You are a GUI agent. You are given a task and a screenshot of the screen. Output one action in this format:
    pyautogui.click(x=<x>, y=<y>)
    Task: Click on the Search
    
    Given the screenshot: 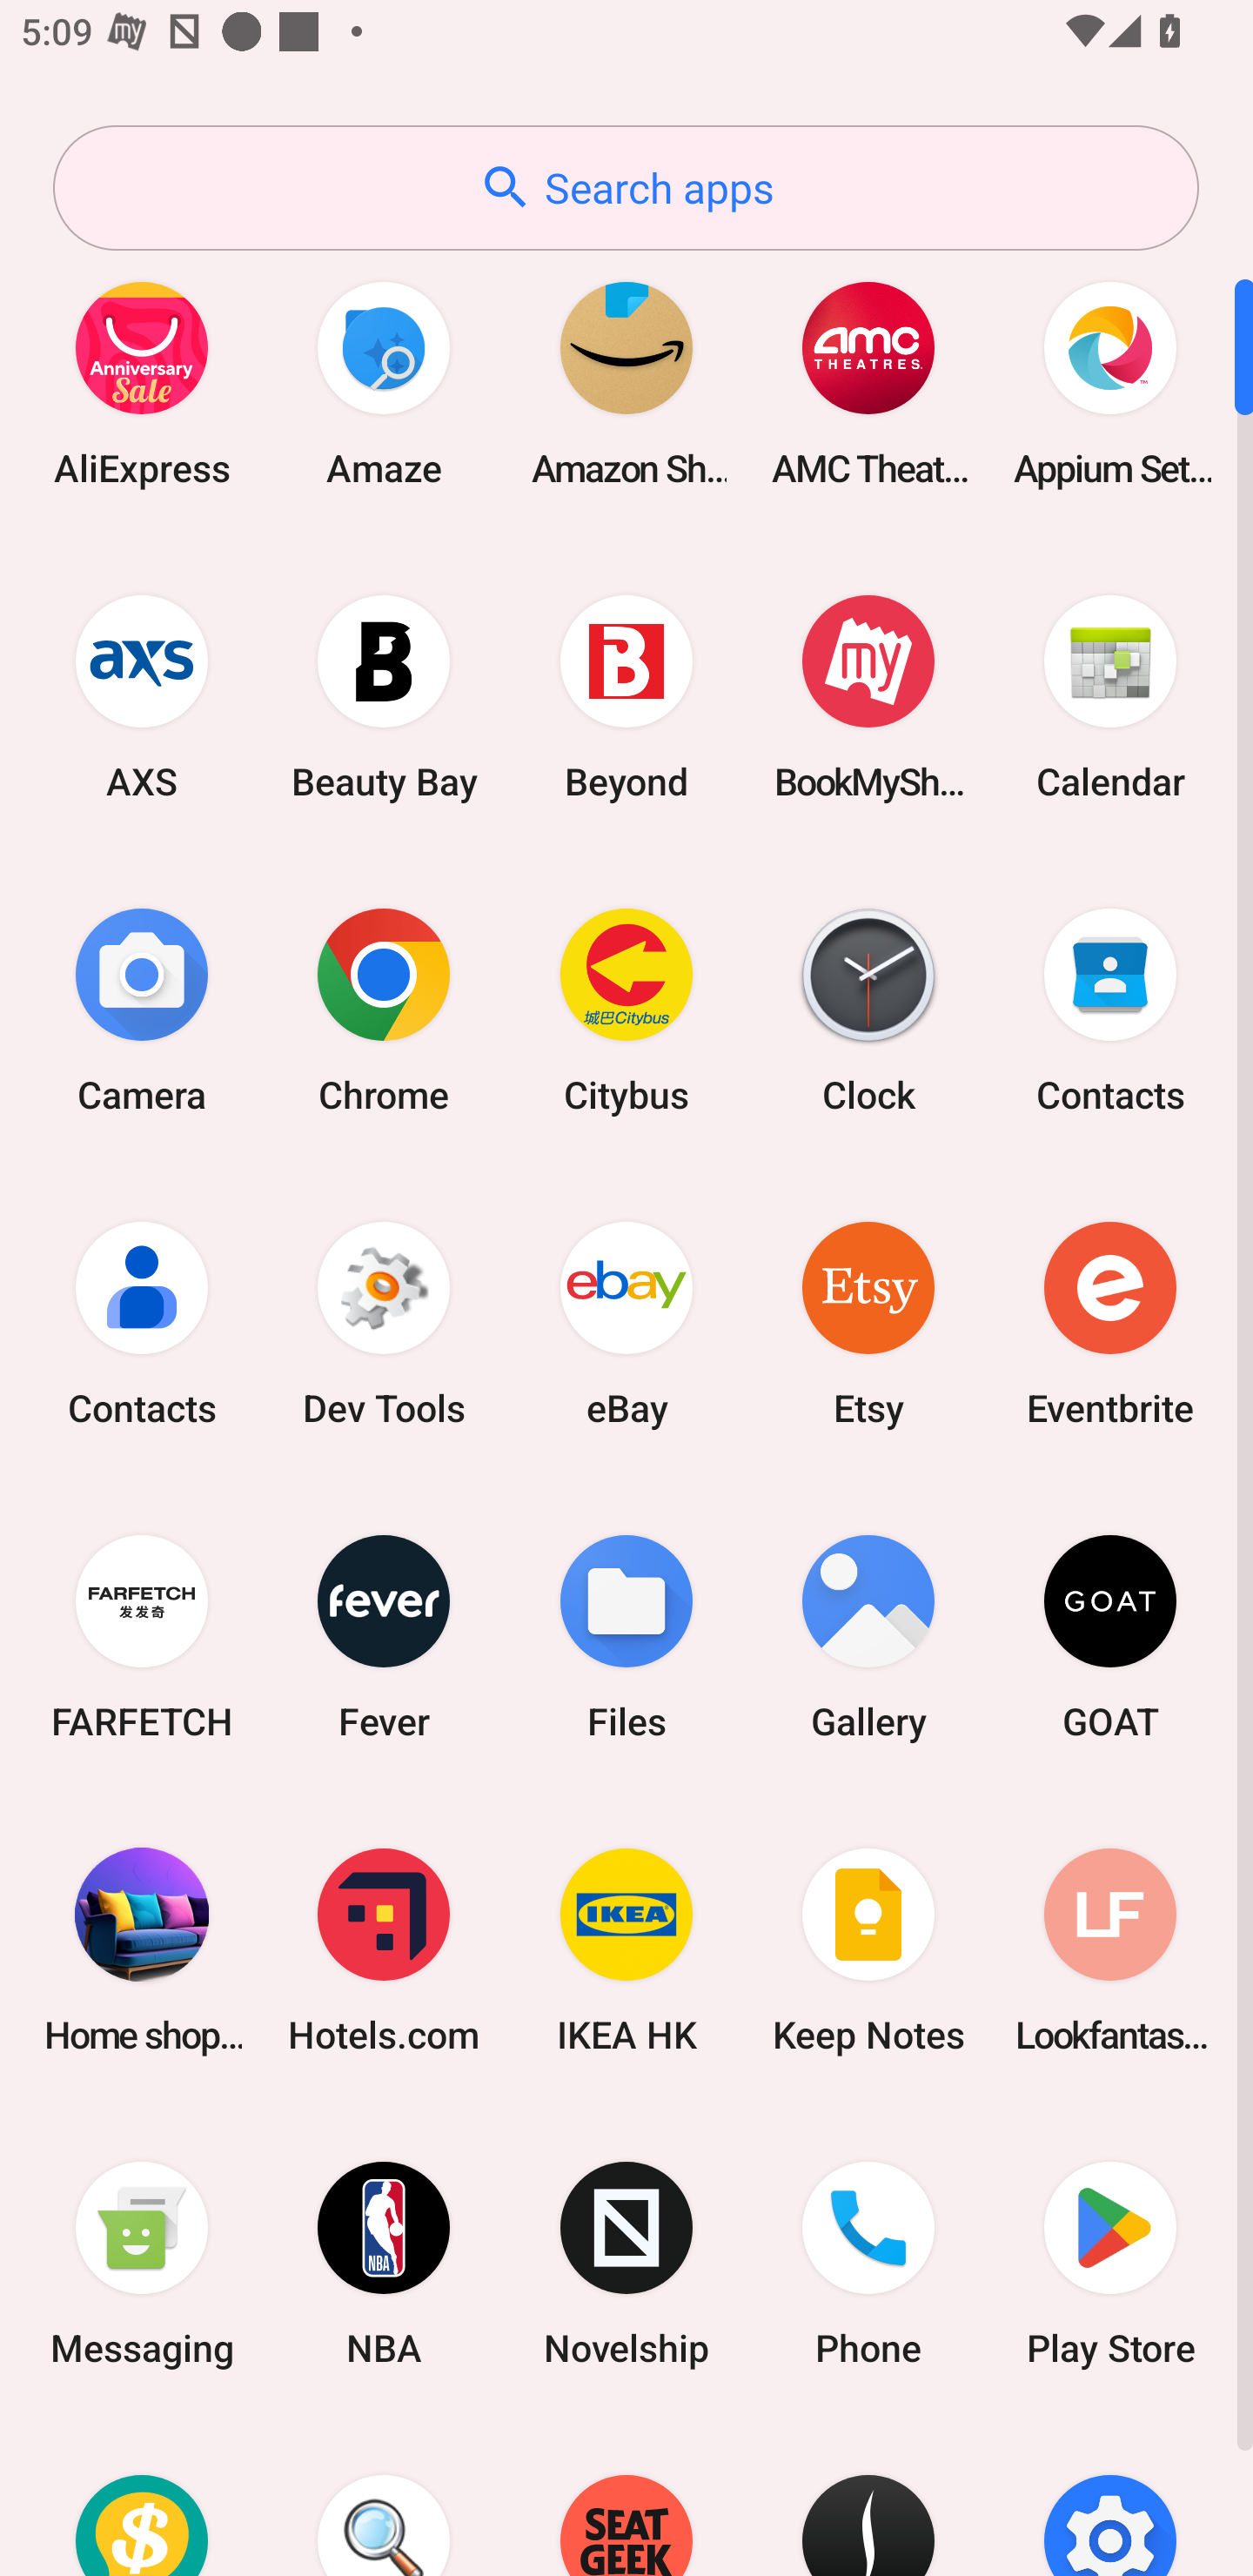 What is the action you would take?
    pyautogui.click(x=384, y=2499)
    